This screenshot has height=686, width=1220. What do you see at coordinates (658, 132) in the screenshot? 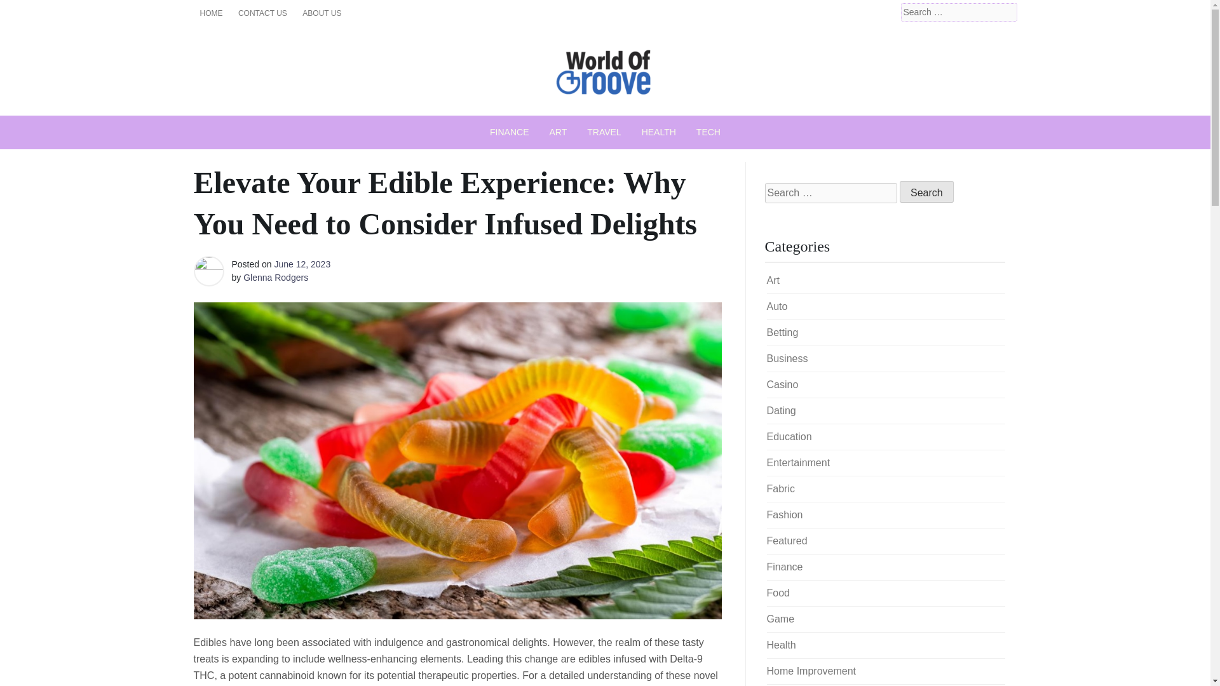
I see `HEALTH` at bounding box center [658, 132].